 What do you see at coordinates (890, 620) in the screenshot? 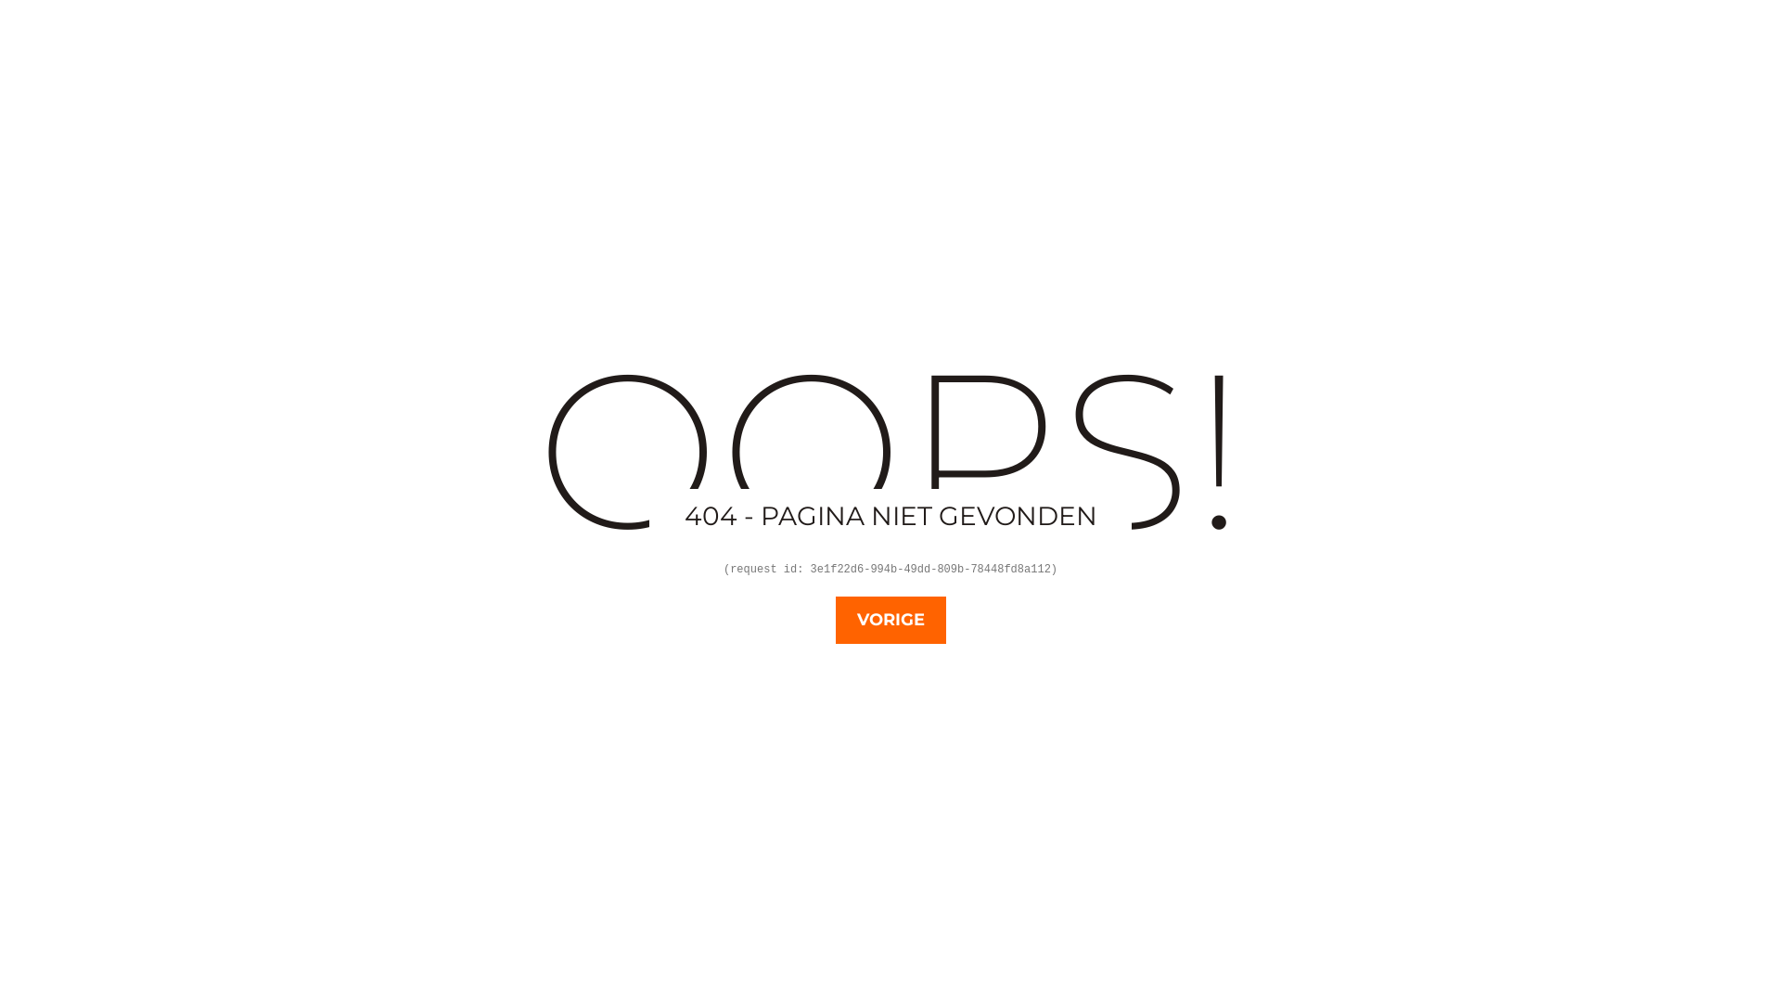
I see `VORIGE` at bounding box center [890, 620].